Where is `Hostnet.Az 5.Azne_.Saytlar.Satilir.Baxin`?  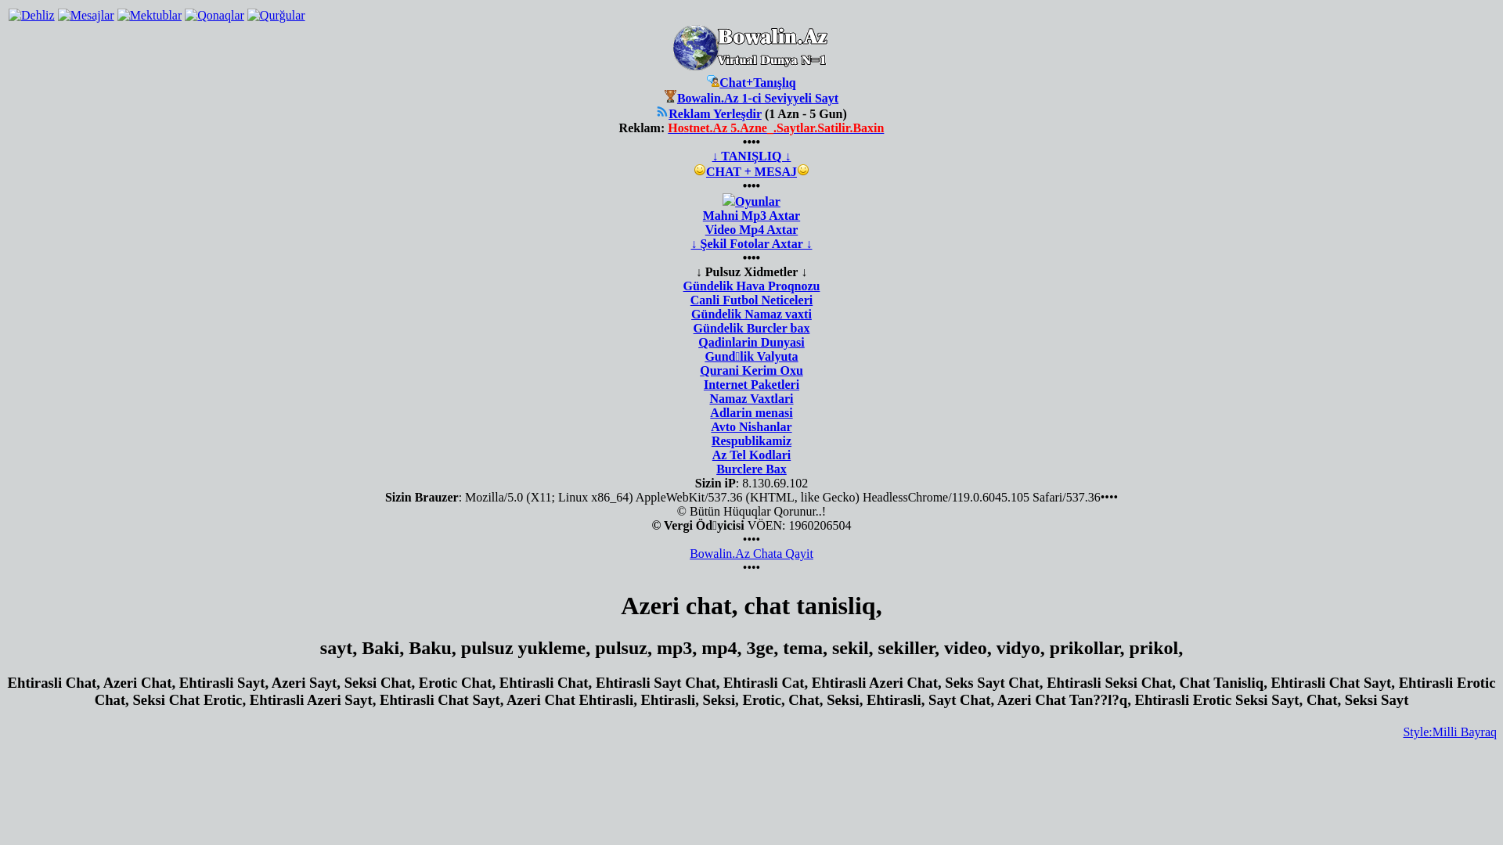
Hostnet.Az 5.Azne_.Saytlar.Satilir.Baxin is located at coordinates (776, 128).